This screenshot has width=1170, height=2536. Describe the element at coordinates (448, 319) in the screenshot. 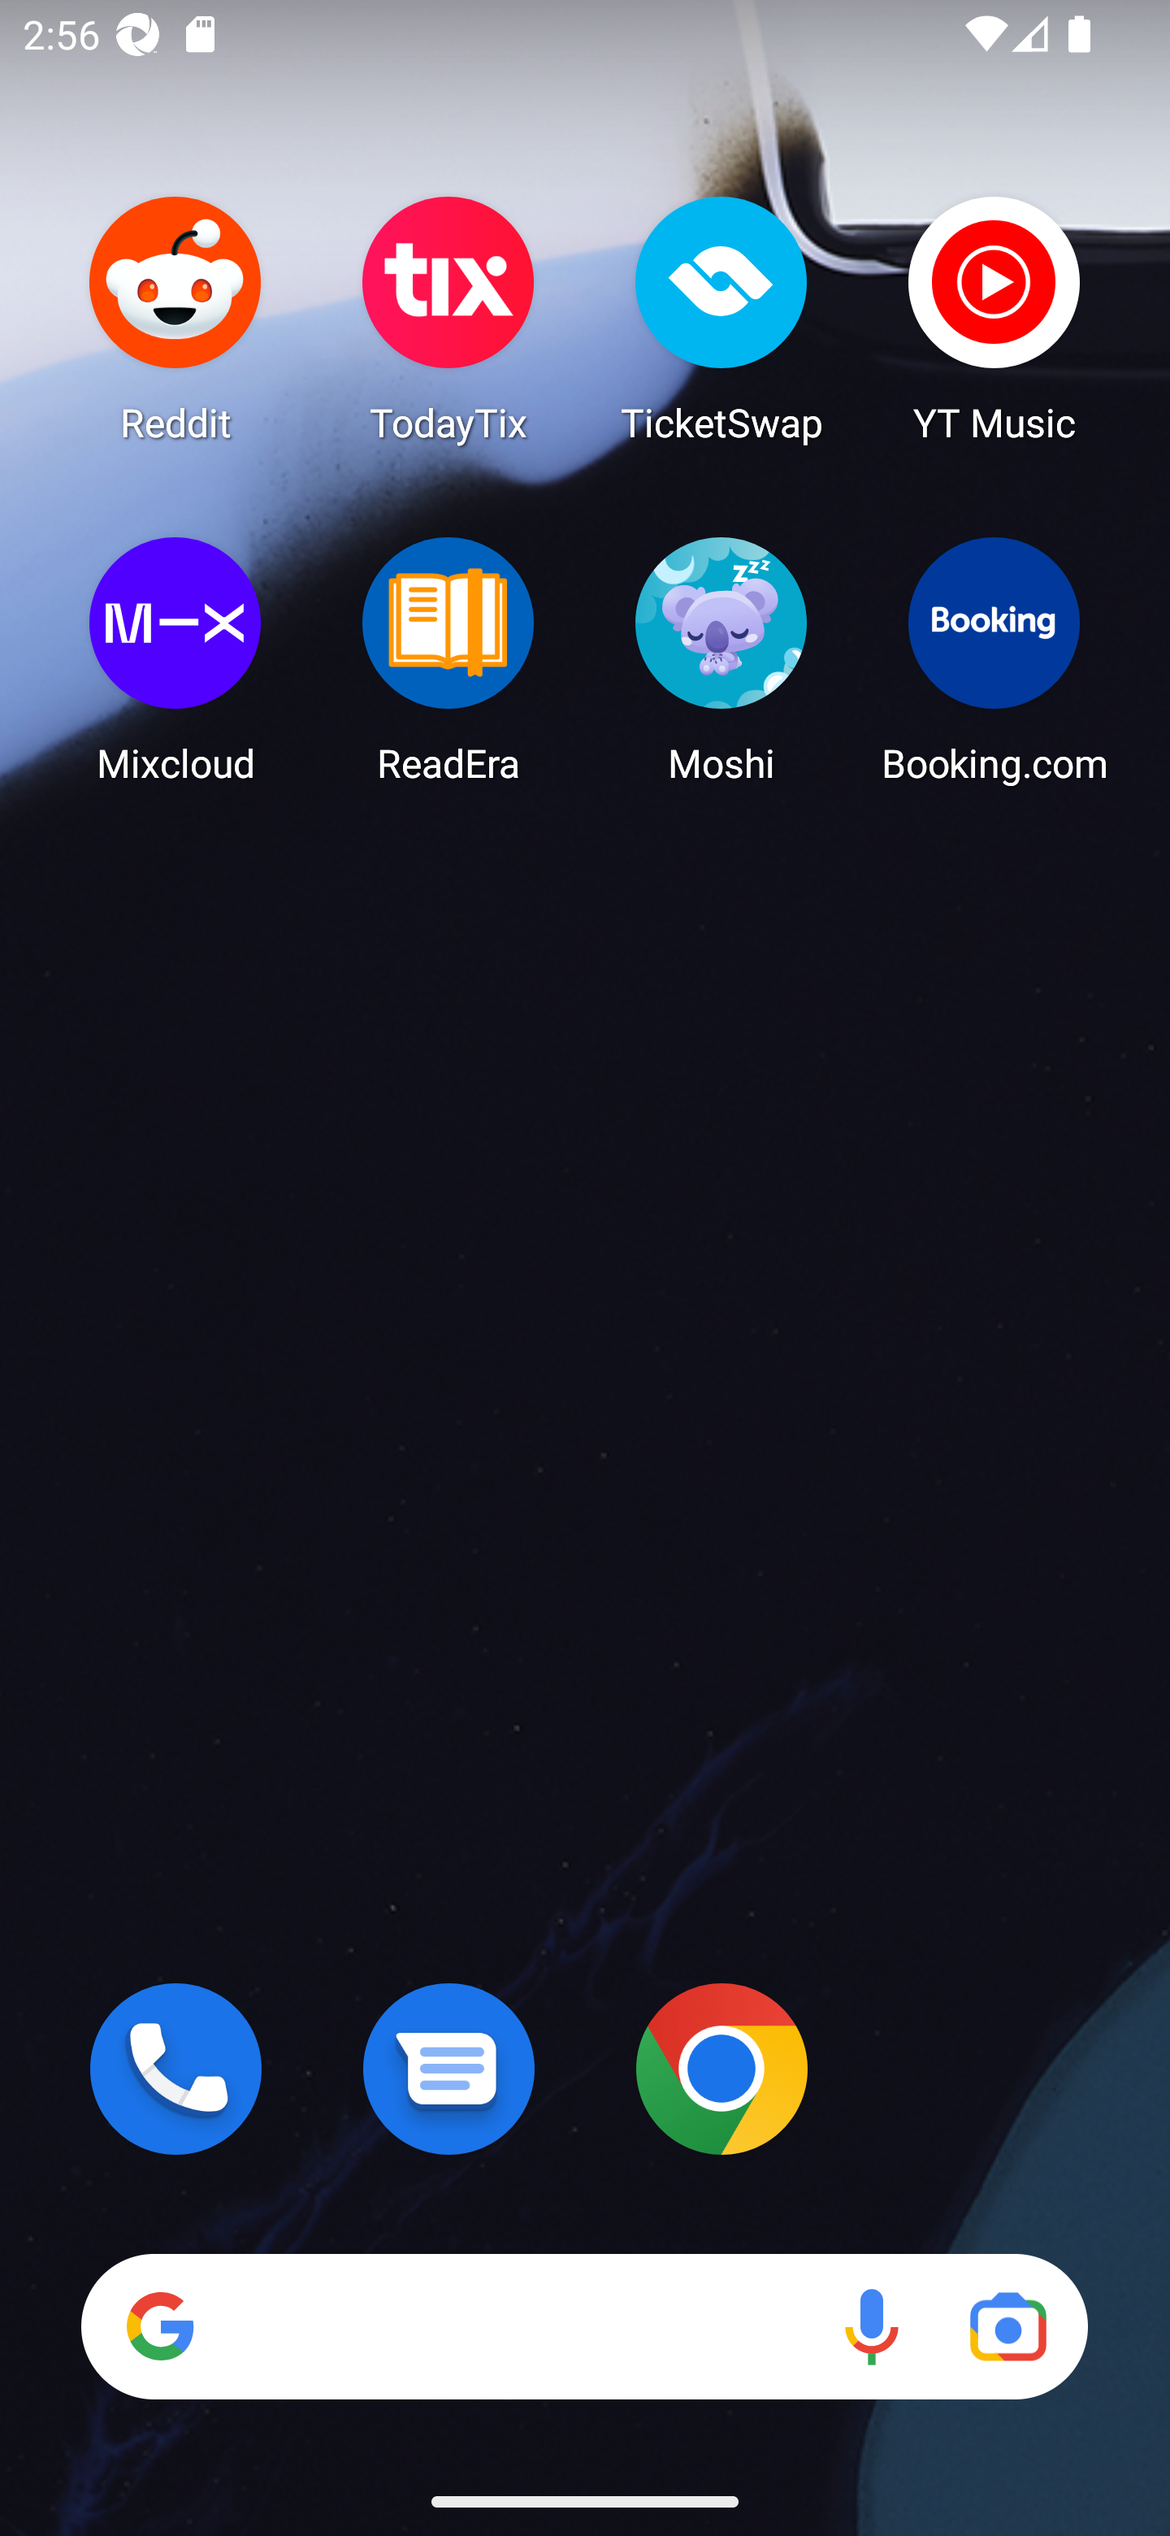

I see `TodayTix` at that location.